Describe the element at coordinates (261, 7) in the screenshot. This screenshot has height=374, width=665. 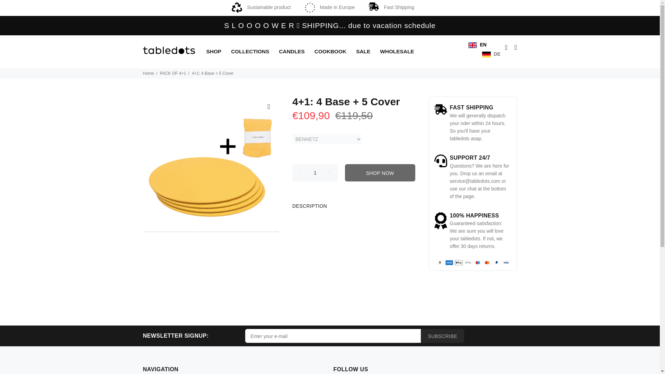
I see `Sustainable product` at that location.